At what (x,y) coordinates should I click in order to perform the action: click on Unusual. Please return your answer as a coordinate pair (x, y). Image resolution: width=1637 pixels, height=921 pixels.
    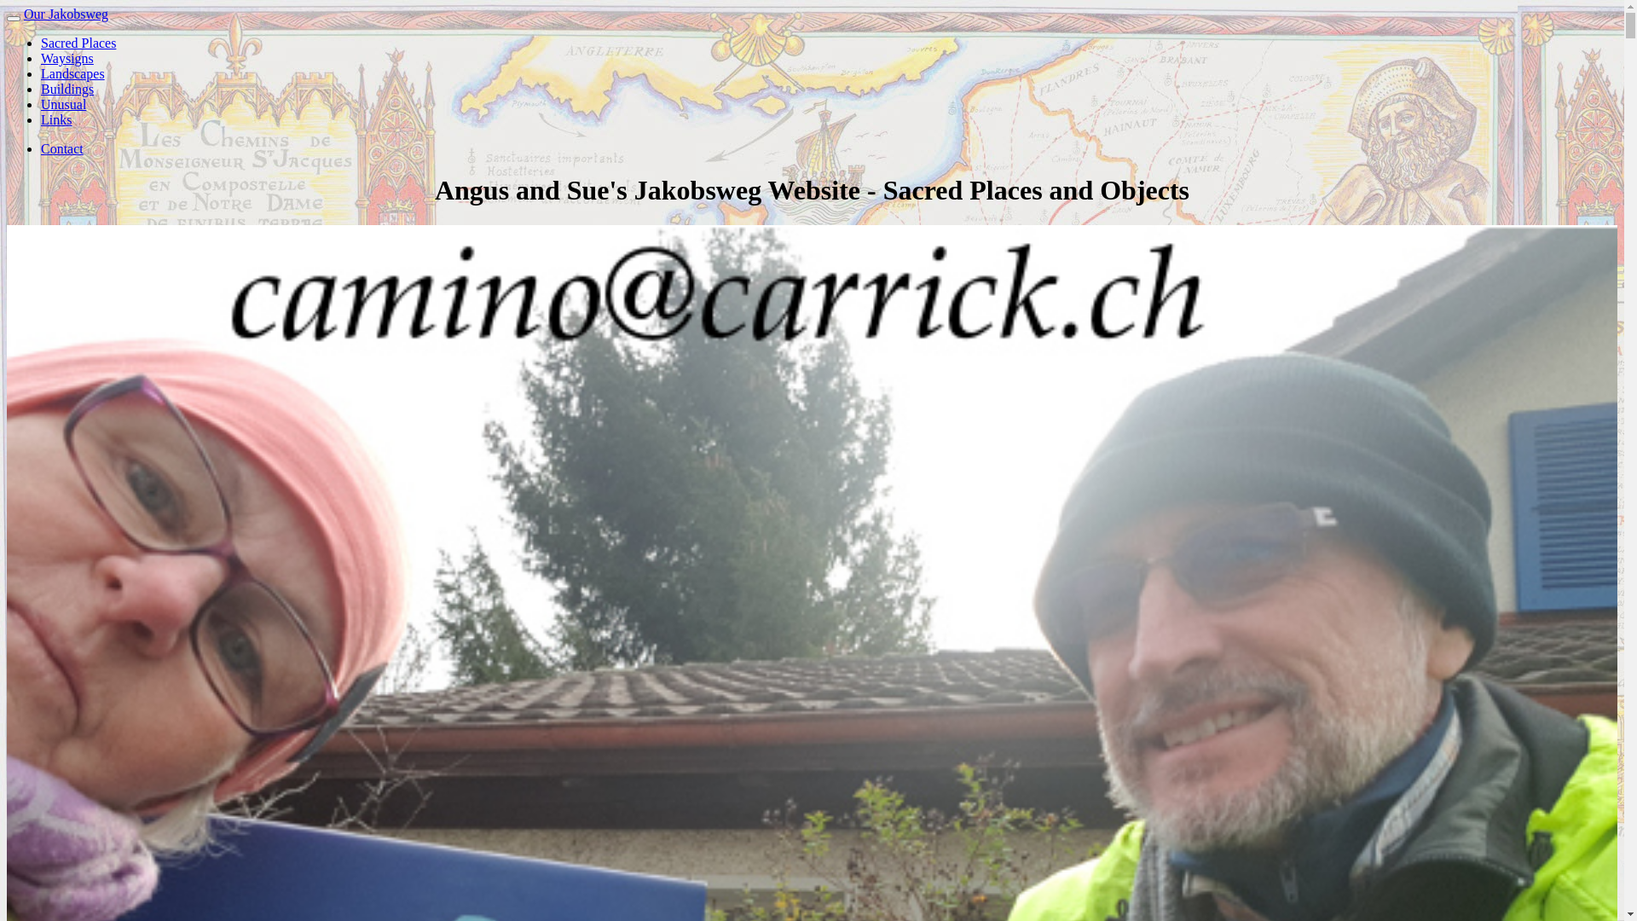
    Looking at the image, I should click on (63, 104).